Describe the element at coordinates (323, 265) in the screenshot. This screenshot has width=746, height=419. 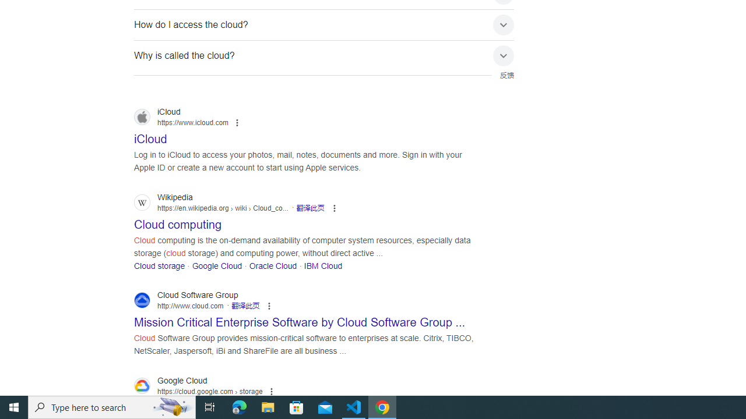
I see `IBM Cloud` at that location.